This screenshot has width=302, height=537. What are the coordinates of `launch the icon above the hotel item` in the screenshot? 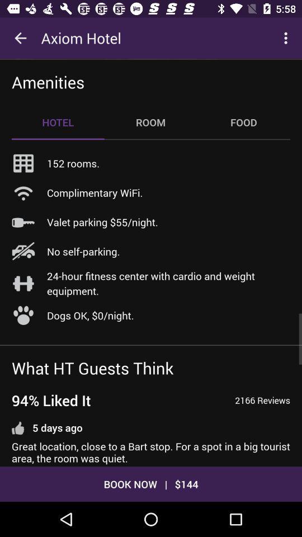 It's located at (48, 82).